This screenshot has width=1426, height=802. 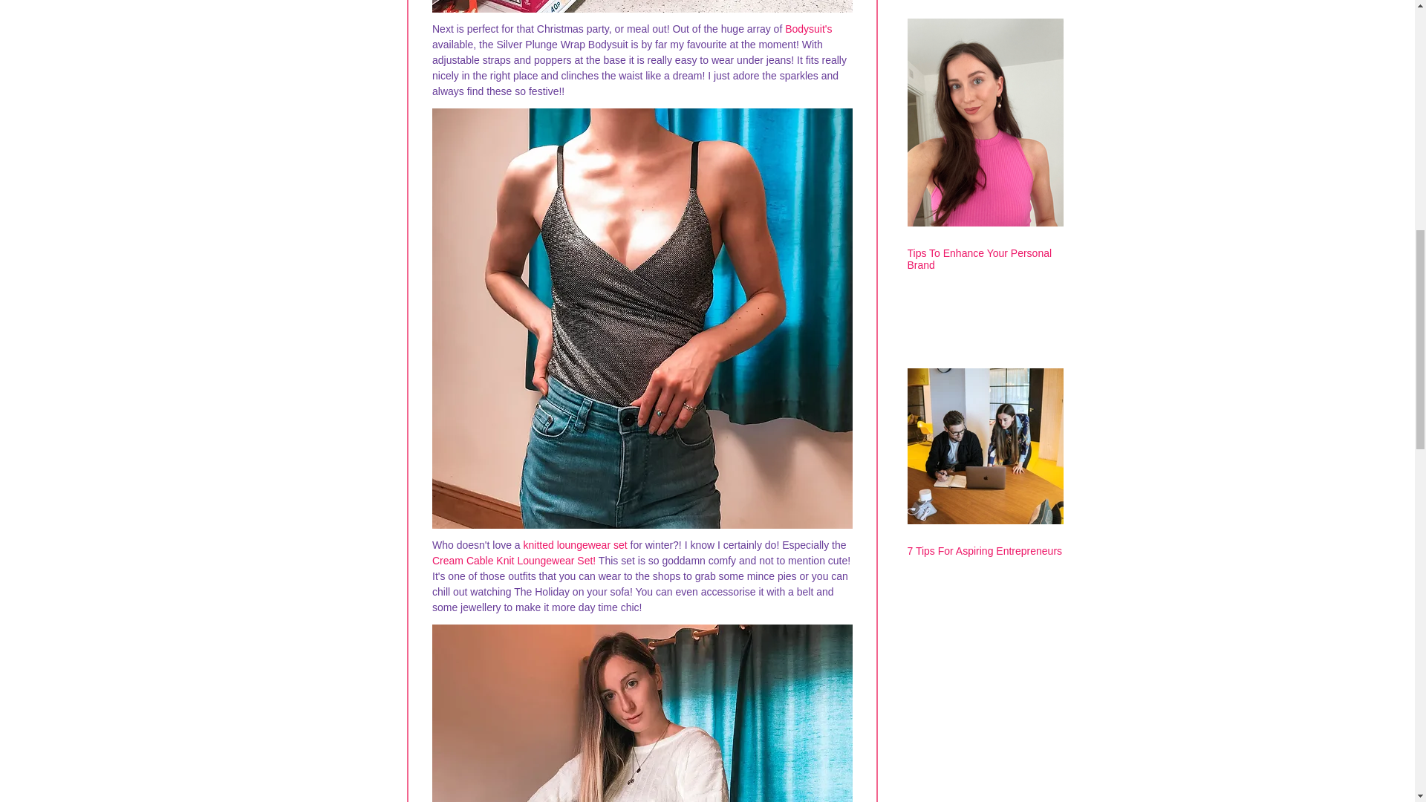 What do you see at coordinates (575, 544) in the screenshot?
I see `knitted loungewear set` at bounding box center [575, 544].